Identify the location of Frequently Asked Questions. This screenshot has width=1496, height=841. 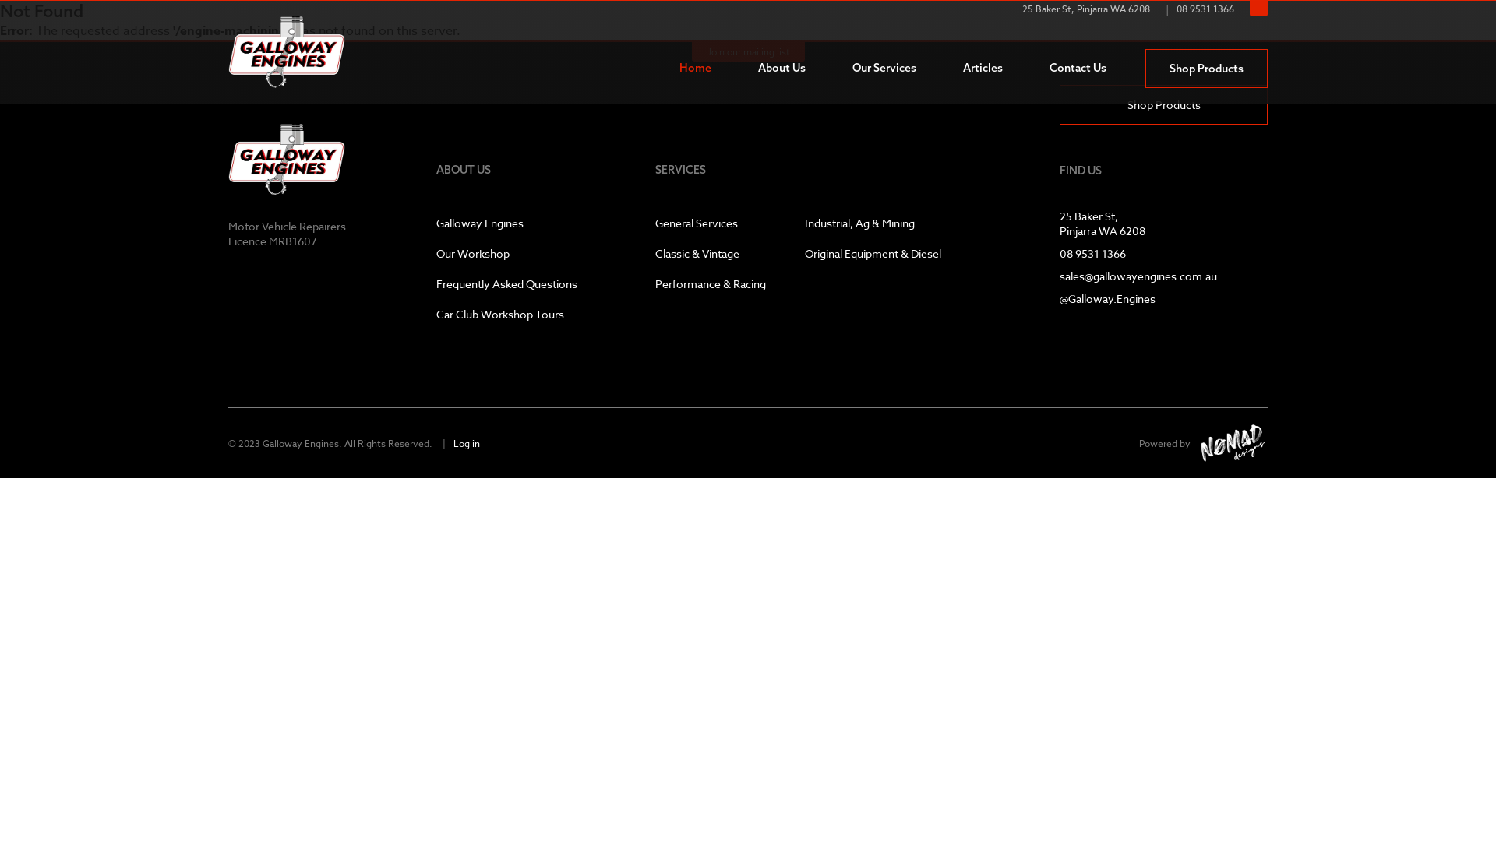
(506, 283).